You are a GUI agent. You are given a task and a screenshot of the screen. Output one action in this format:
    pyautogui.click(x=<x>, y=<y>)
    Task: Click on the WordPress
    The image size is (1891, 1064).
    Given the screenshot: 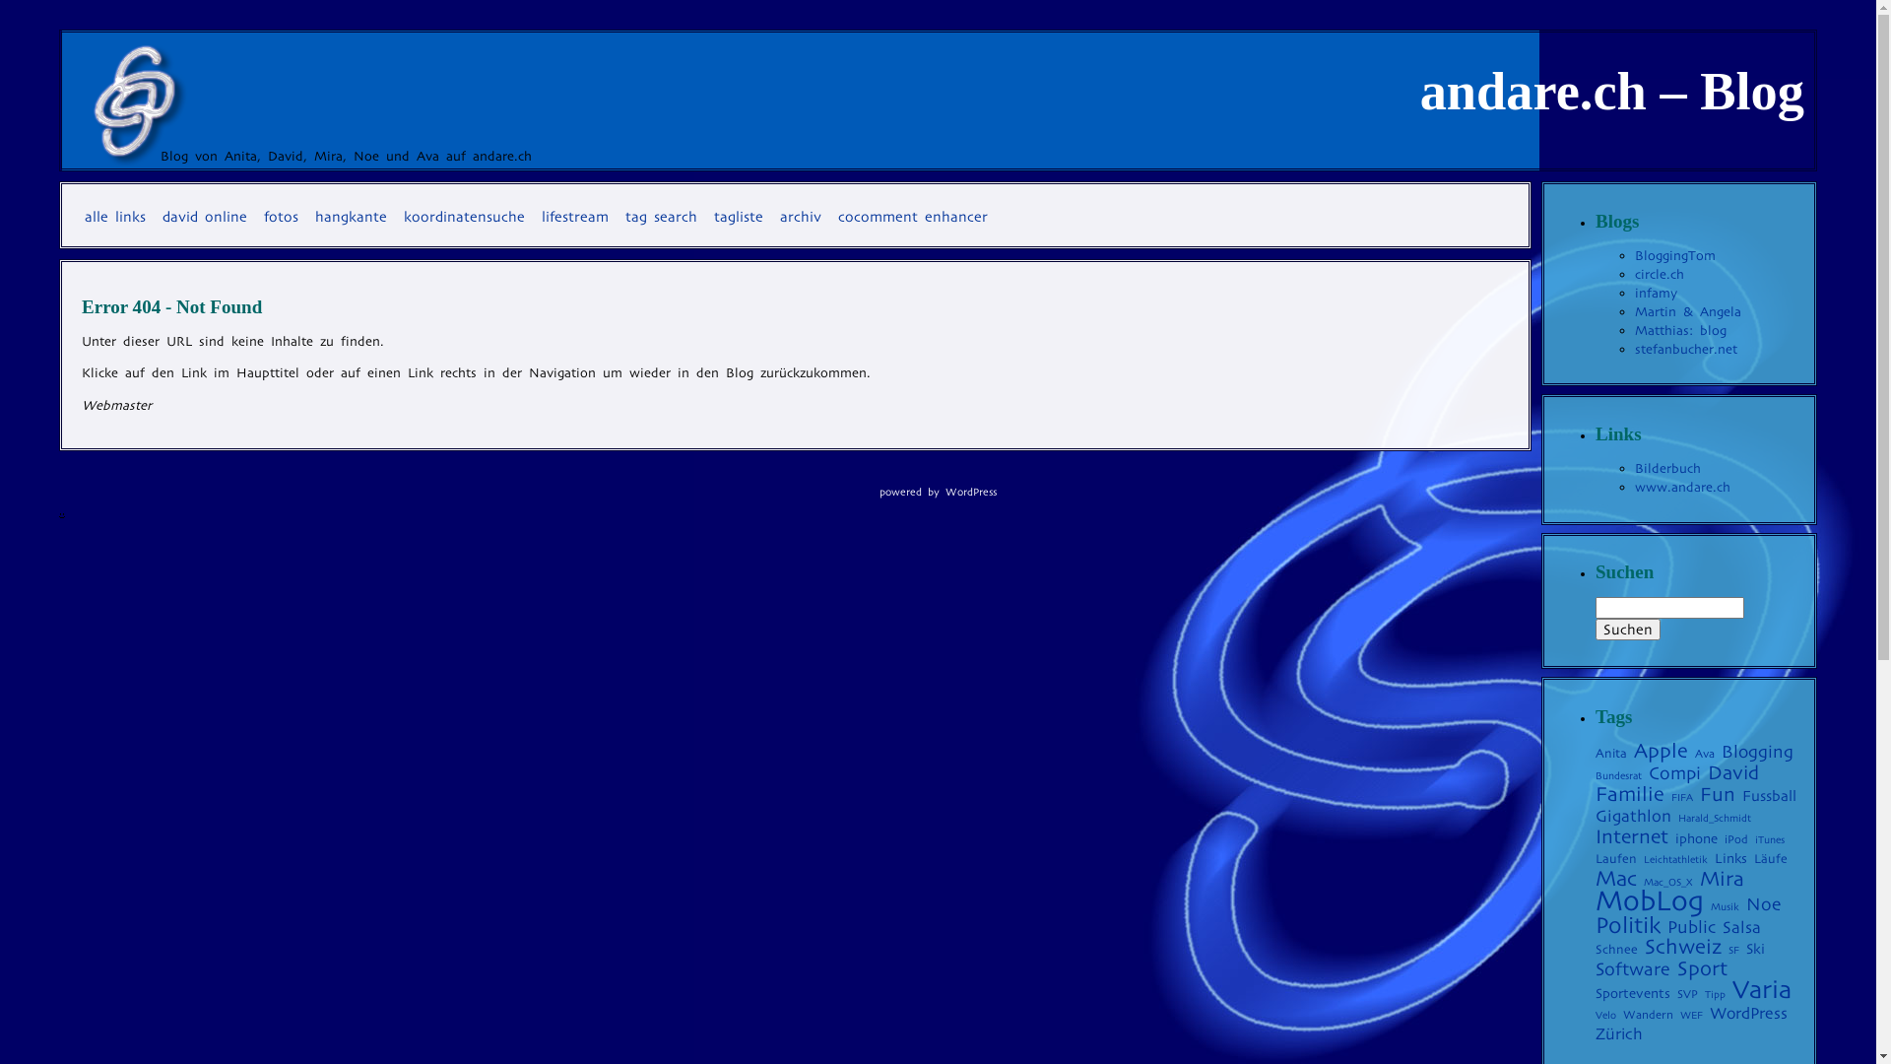 What is the action you would take?
    pyautogui.click(x=971, y=492)
    